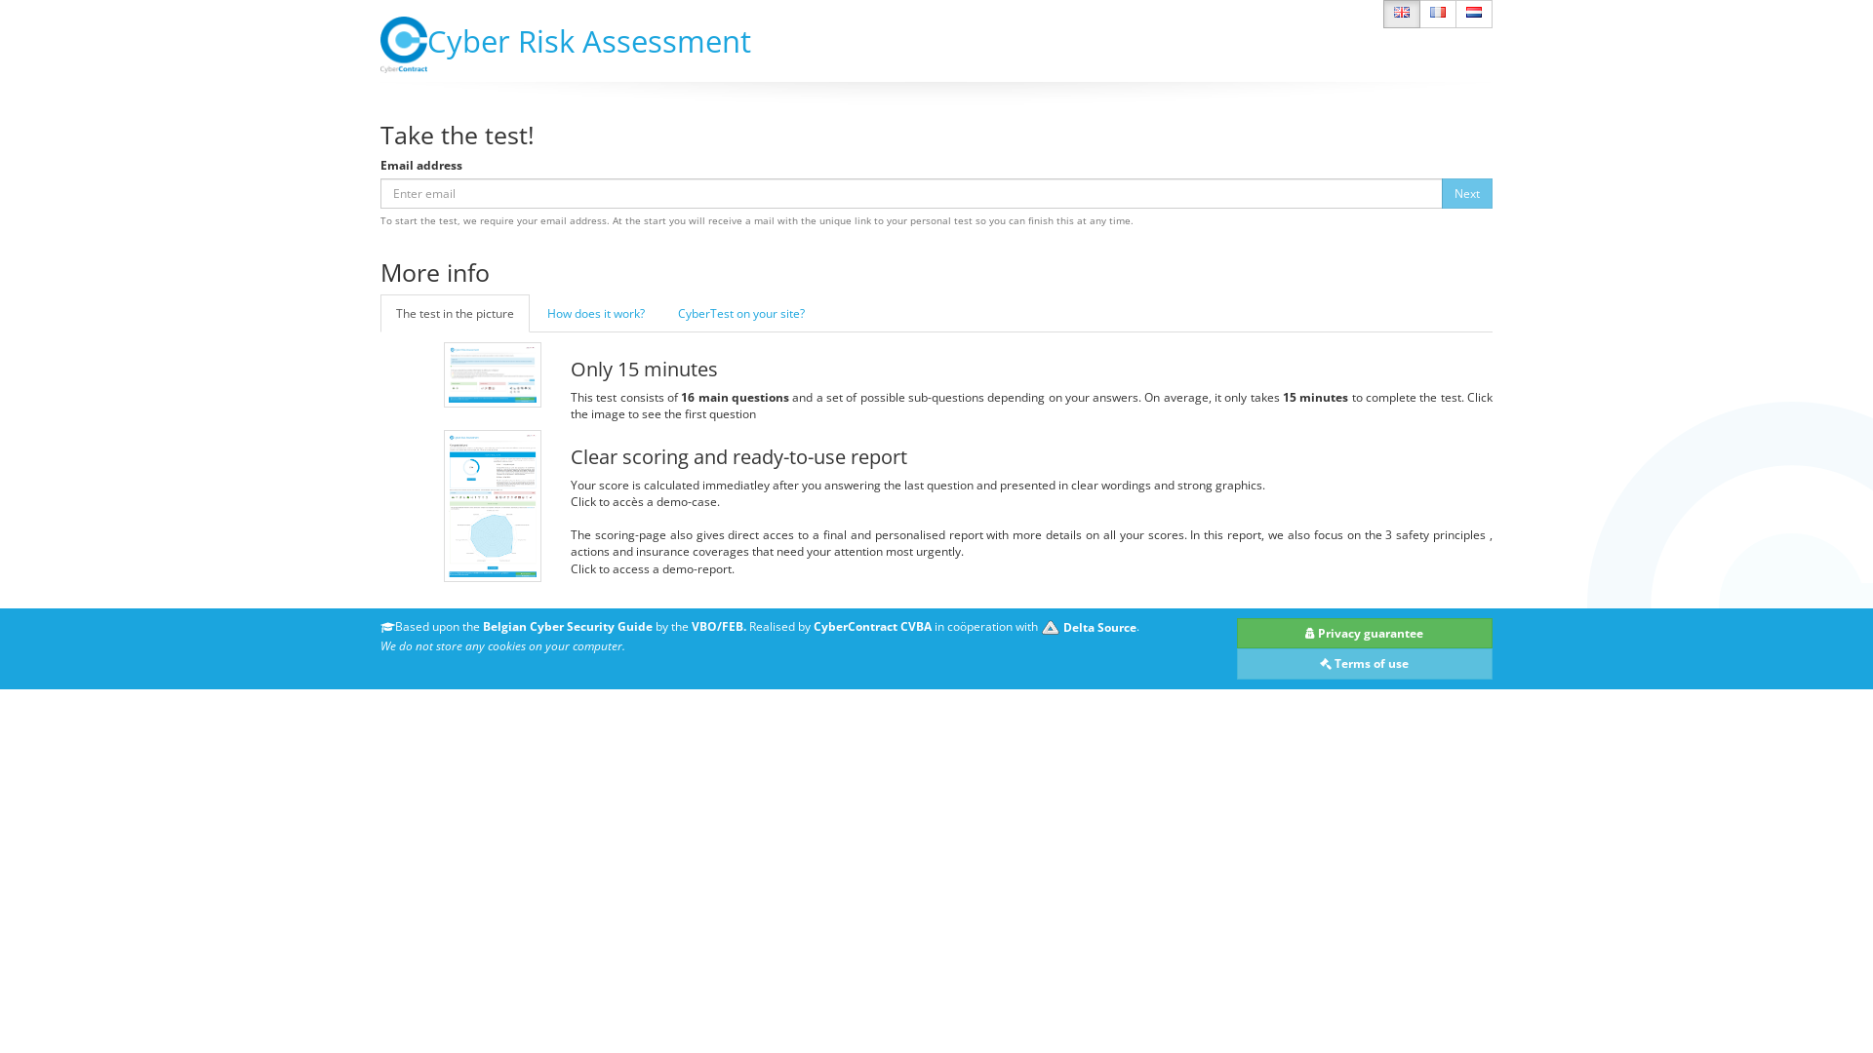 The width and height of the screenshot is (1873, 1053). I want to click on Delta Source, so click(1089, 628).